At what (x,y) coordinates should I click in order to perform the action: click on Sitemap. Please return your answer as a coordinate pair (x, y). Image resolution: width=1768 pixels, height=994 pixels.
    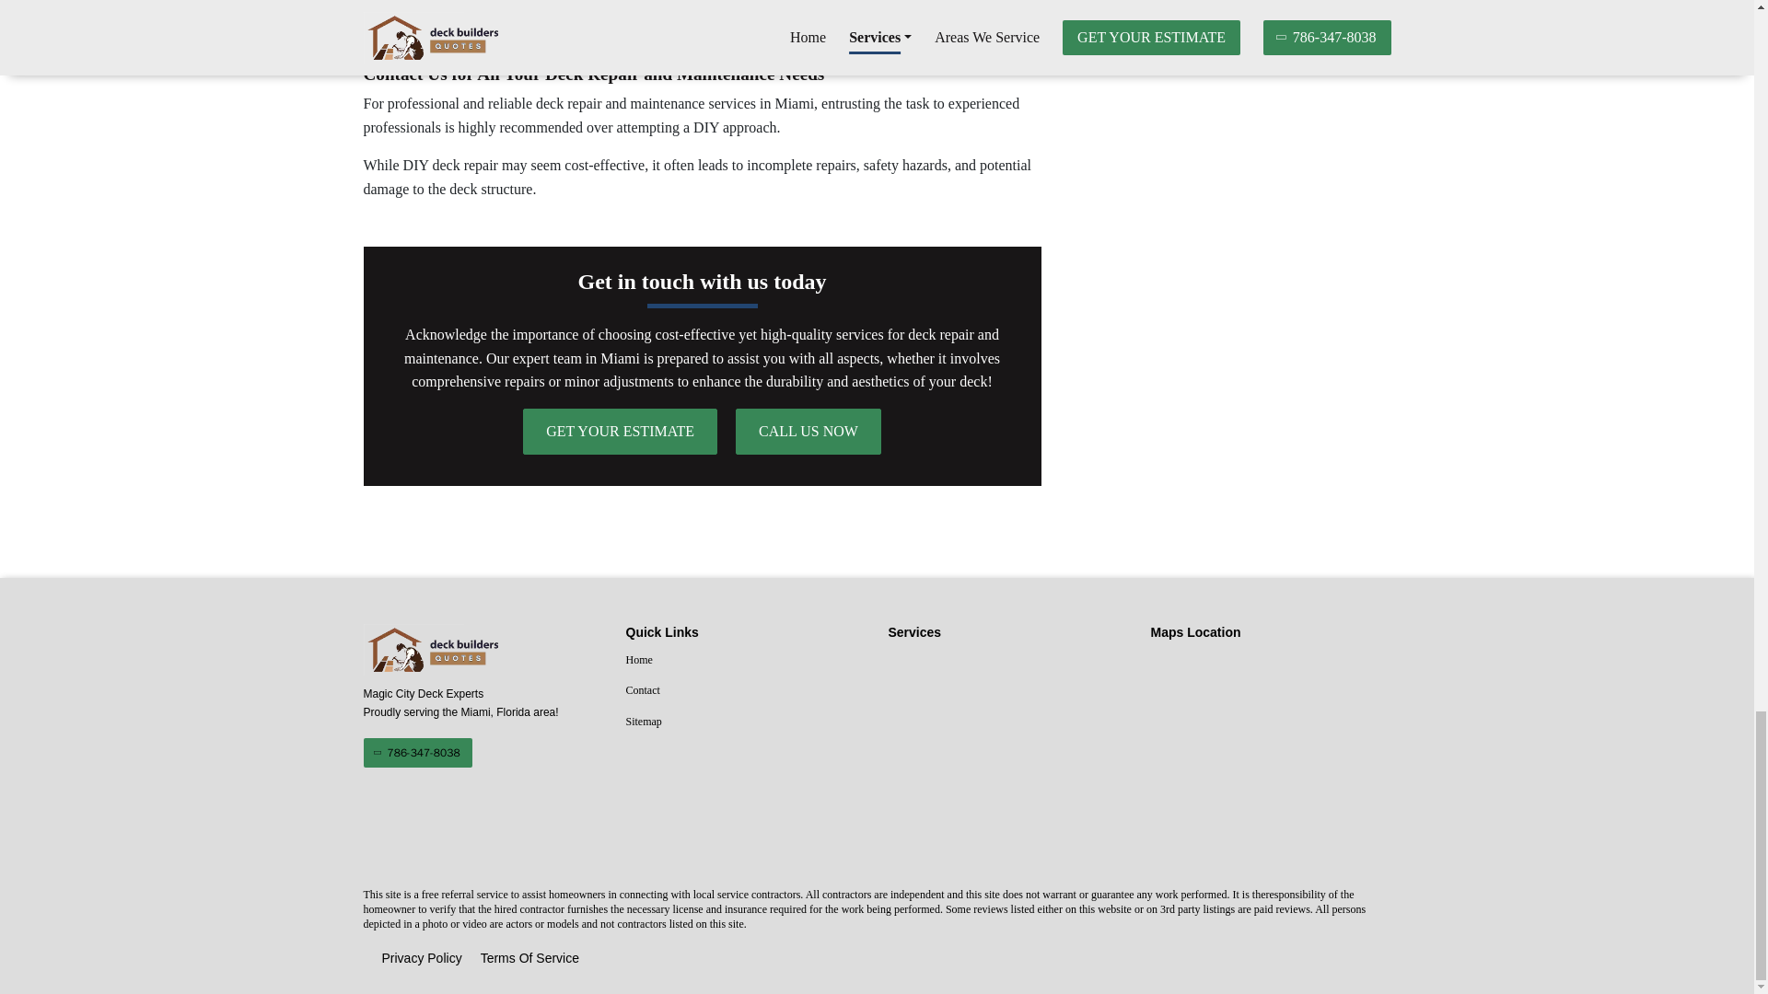
    Looking at the image, I should click on (746, 722).